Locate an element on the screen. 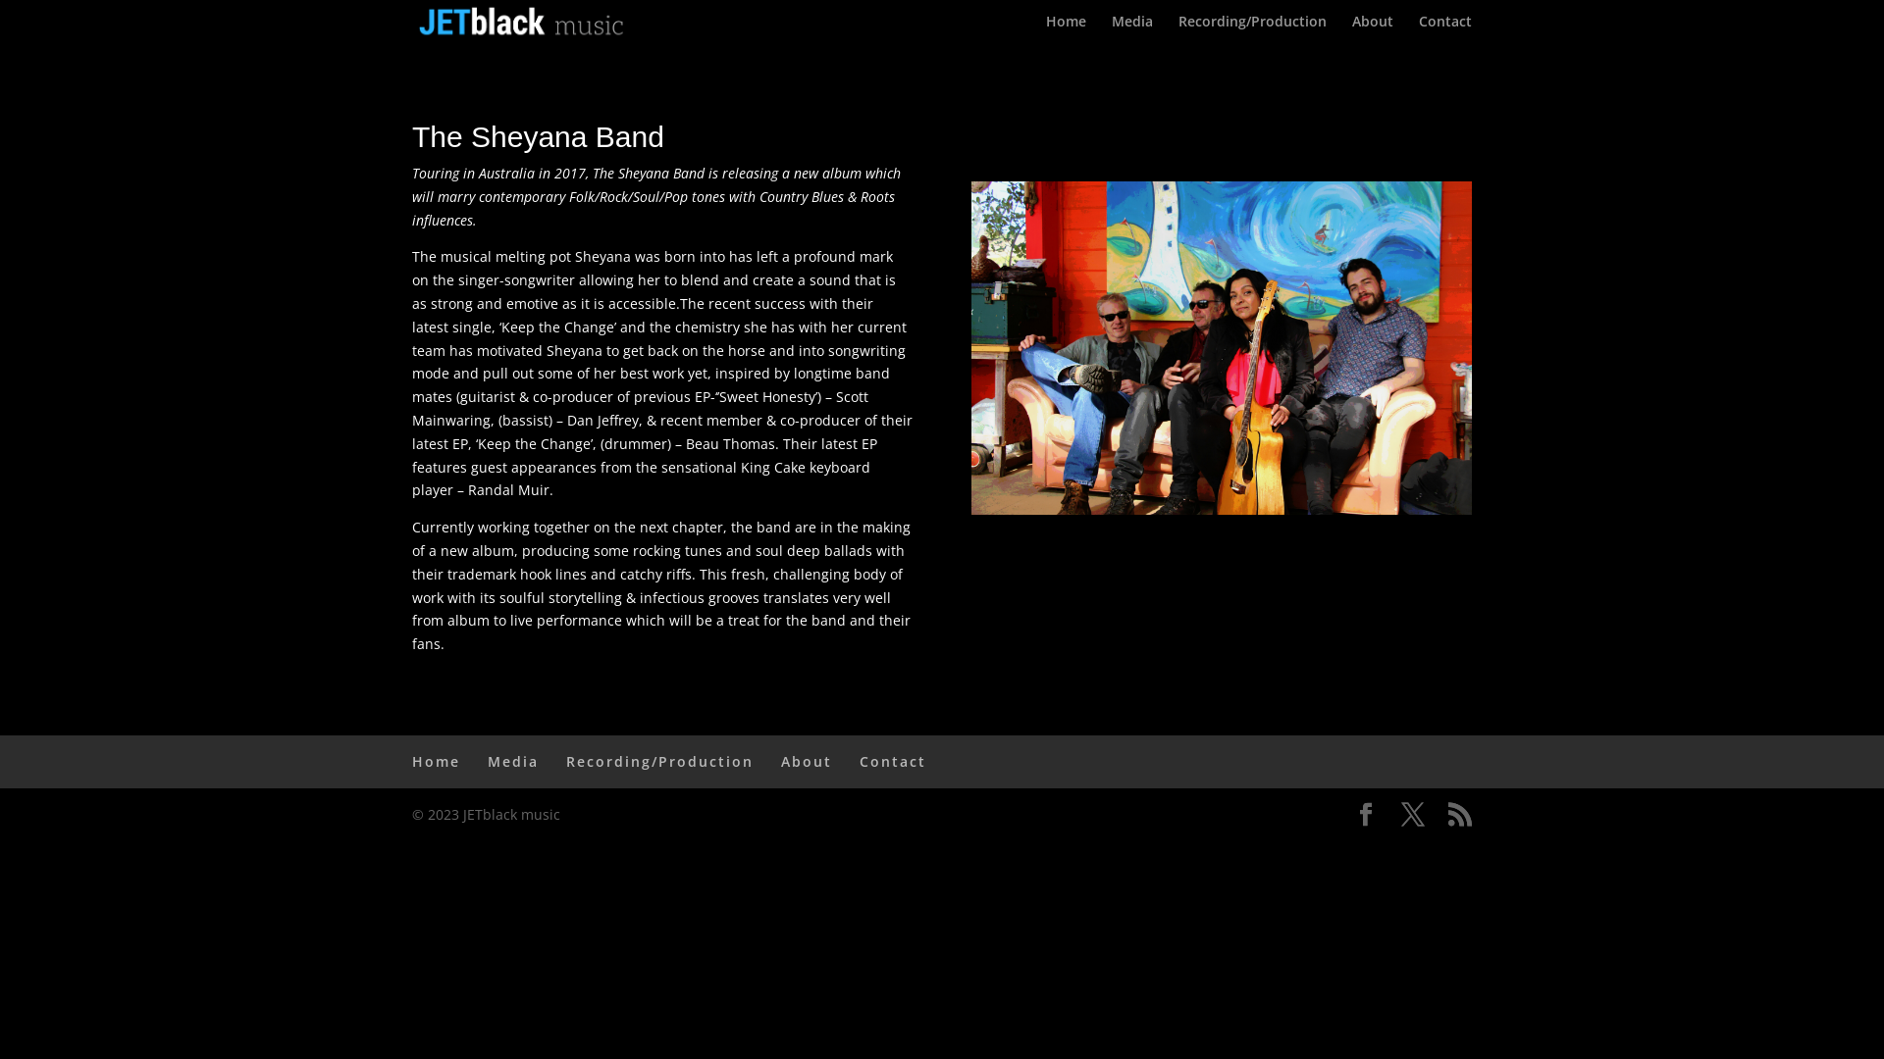  Home is located at coordinates (1066, 29).